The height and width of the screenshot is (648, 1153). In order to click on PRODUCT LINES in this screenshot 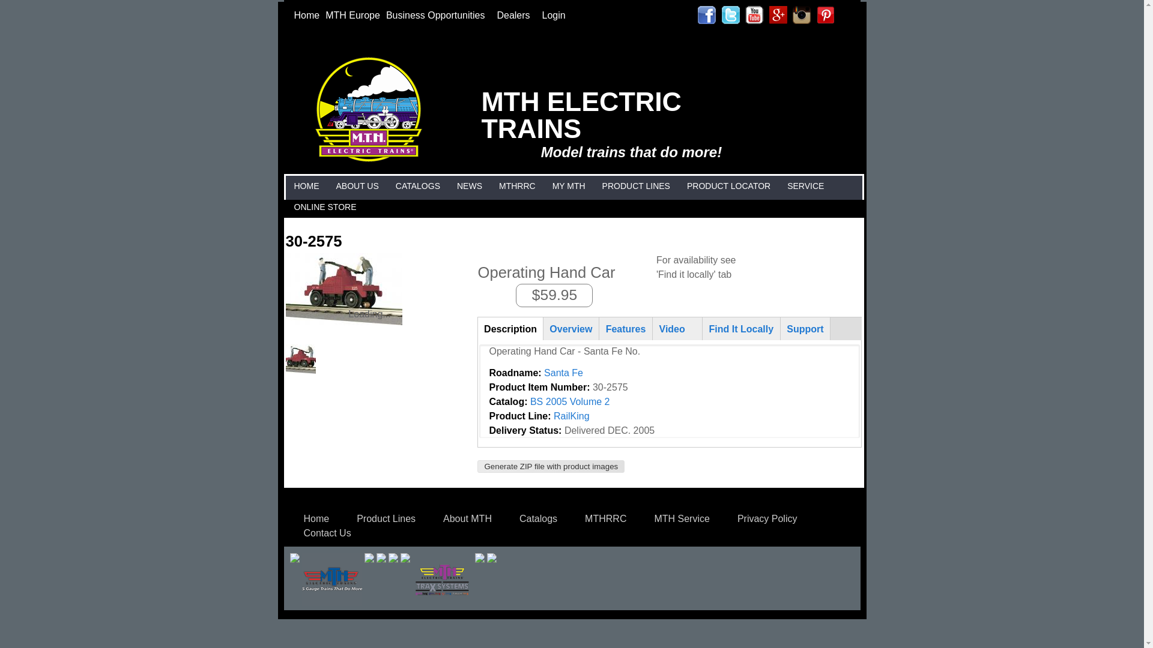, I will do `click(637, 186)`.